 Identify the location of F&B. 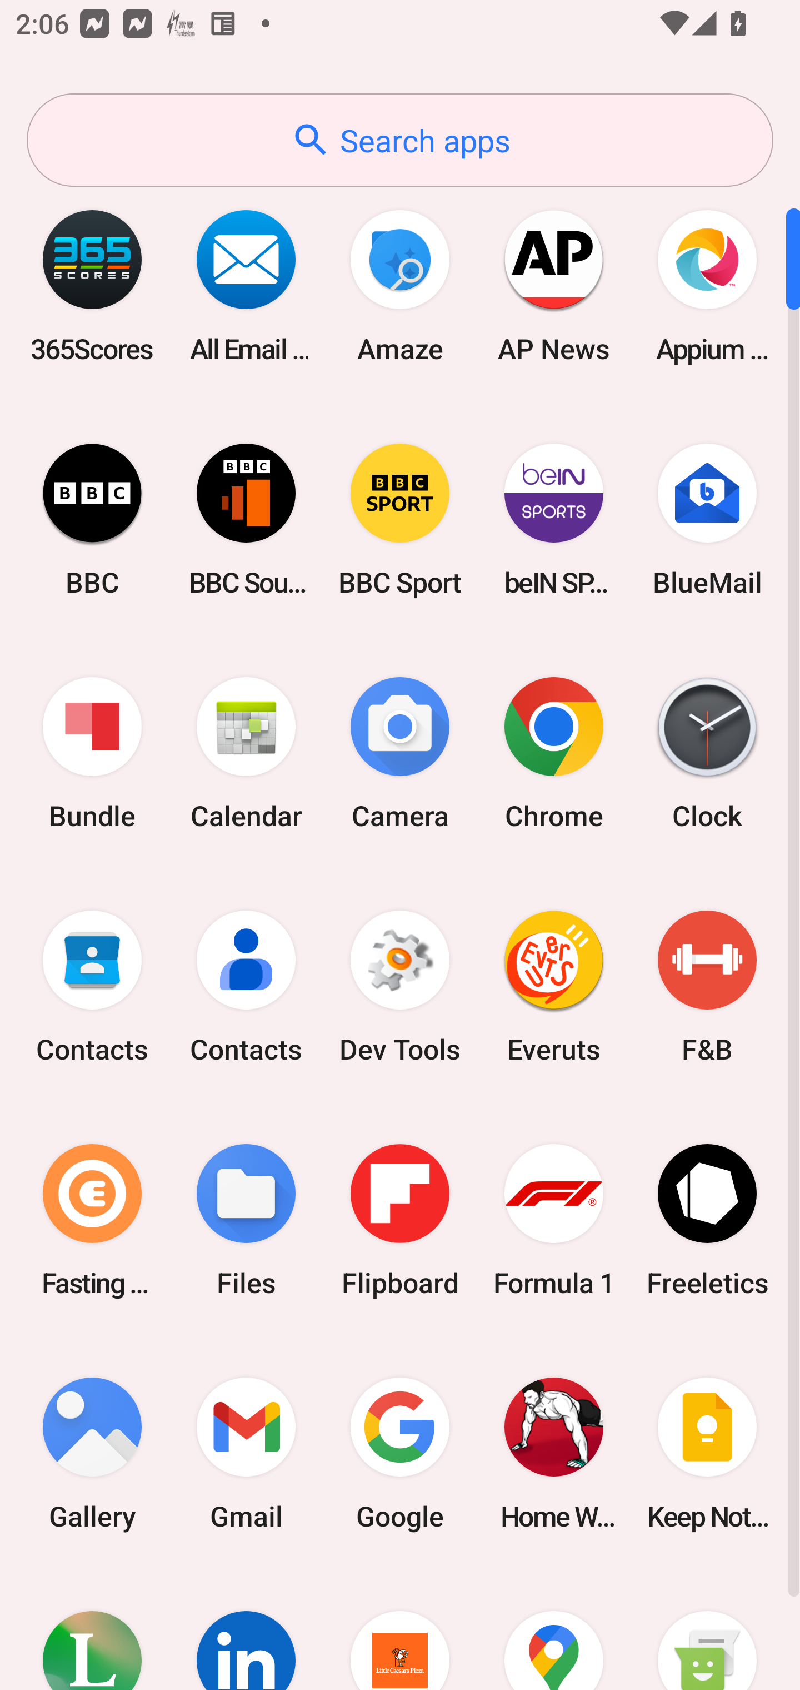
(707, 987).